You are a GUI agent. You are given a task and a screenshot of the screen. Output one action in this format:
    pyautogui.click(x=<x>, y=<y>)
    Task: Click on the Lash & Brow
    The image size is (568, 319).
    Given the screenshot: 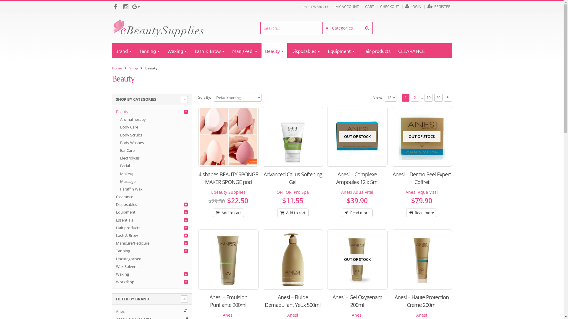 What is the action you would take?
    pyautogui.click(x=127, y=235)
    